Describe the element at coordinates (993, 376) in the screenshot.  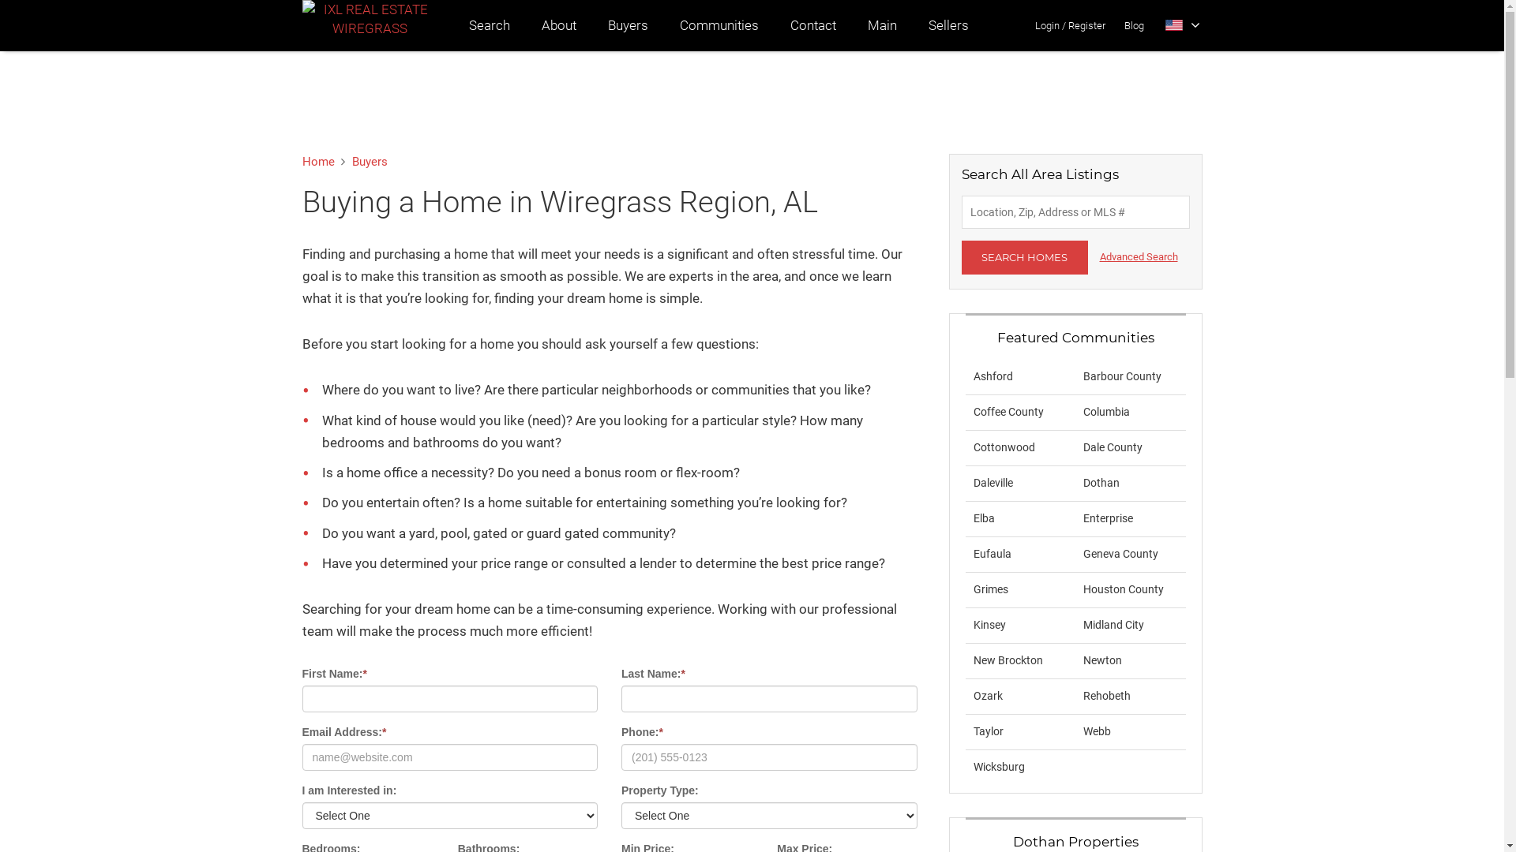
I see `Ashford` at that location.